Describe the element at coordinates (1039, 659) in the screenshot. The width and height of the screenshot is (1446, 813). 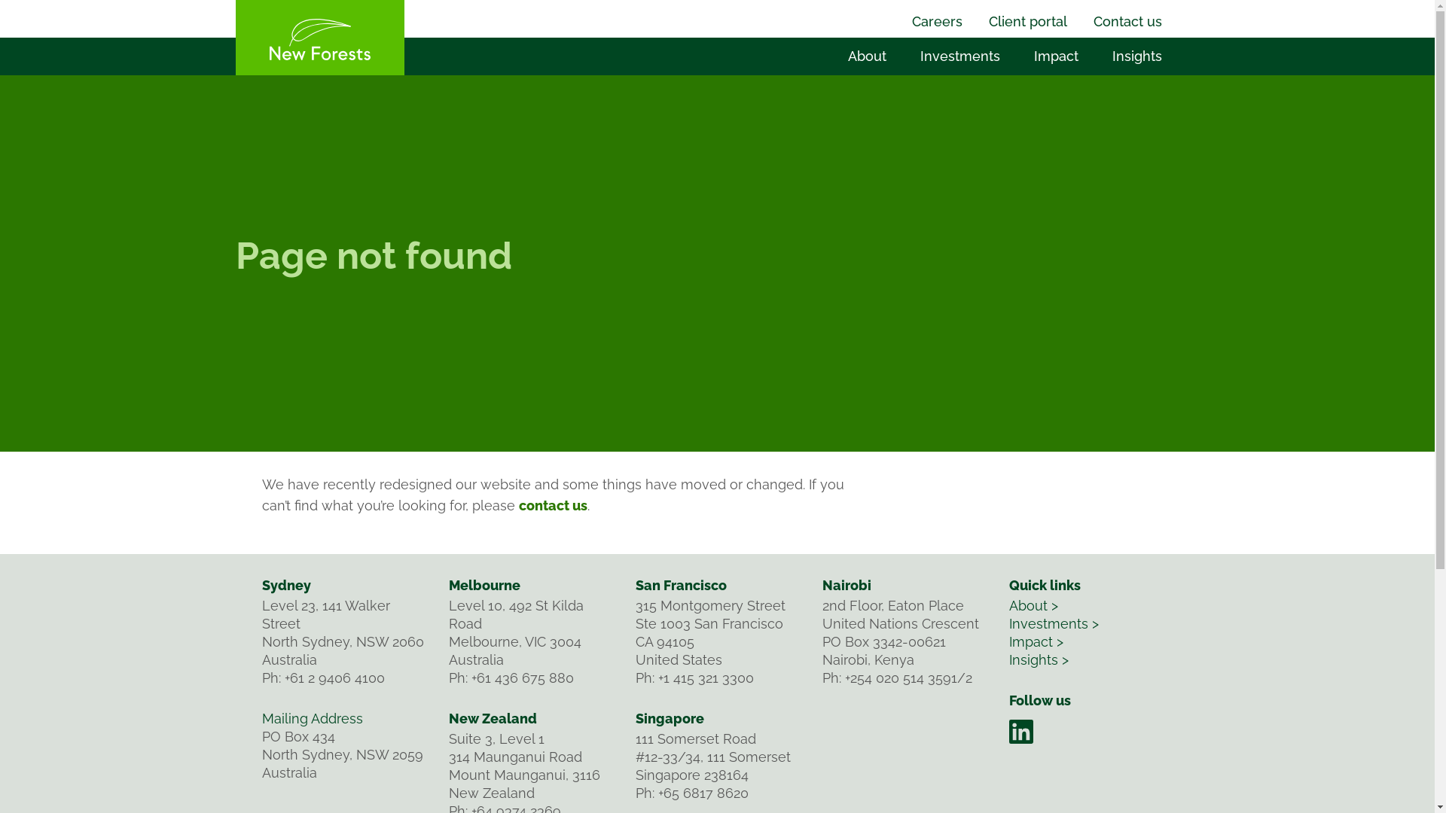
I see `Insights >` at that location.